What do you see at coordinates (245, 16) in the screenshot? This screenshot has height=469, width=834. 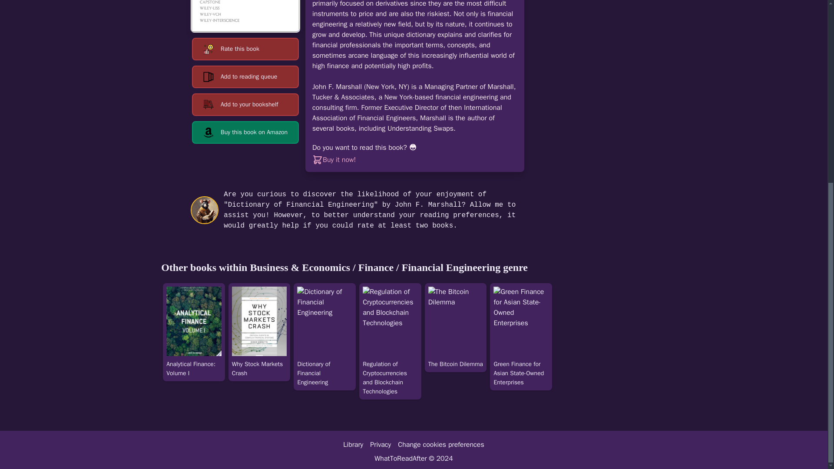 I see `Dictionary of Financial Engineering` at bounding box center [245, 16].